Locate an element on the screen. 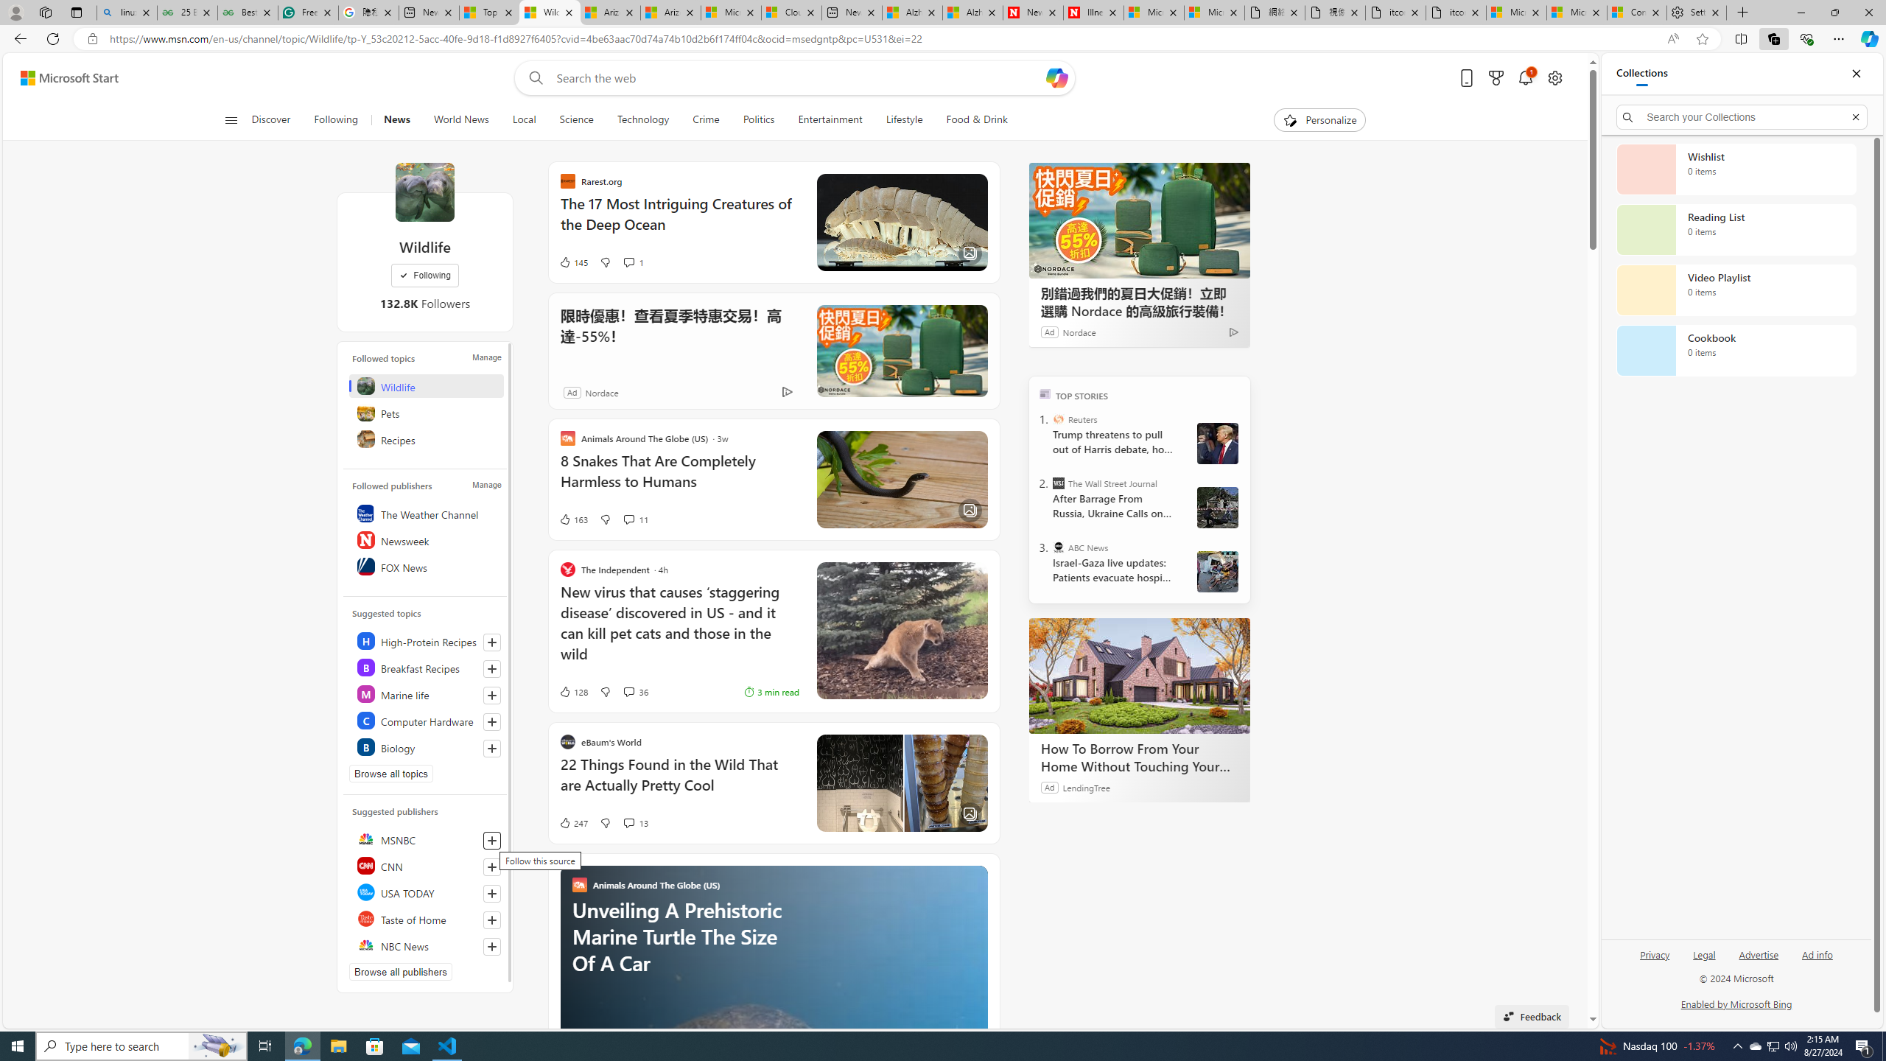 The width and height of the screenshot is (1886, 1061). View comments 36 Comment is located at coordinates (635, 691).